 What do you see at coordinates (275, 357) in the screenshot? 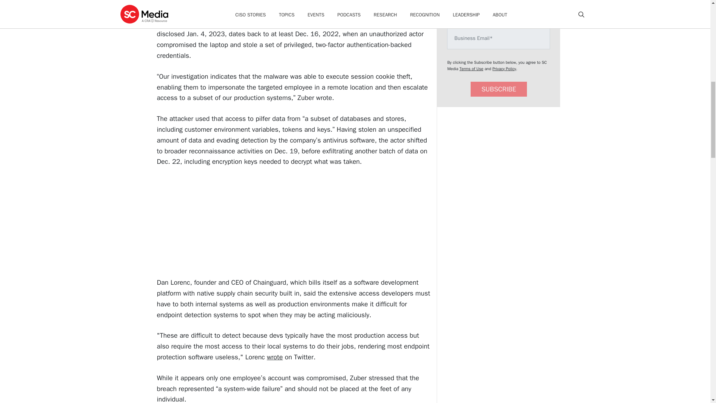
I see `wrote` at bounding box center [275, 357].